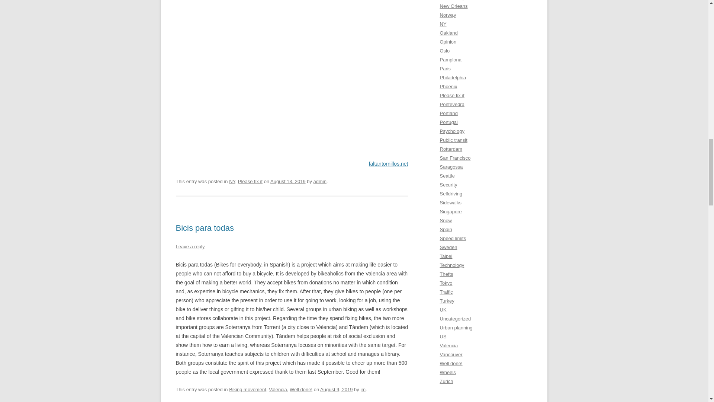  Describe the element at coordinates (288, 181) in the screenshot. I see `12:00 am` at that location.